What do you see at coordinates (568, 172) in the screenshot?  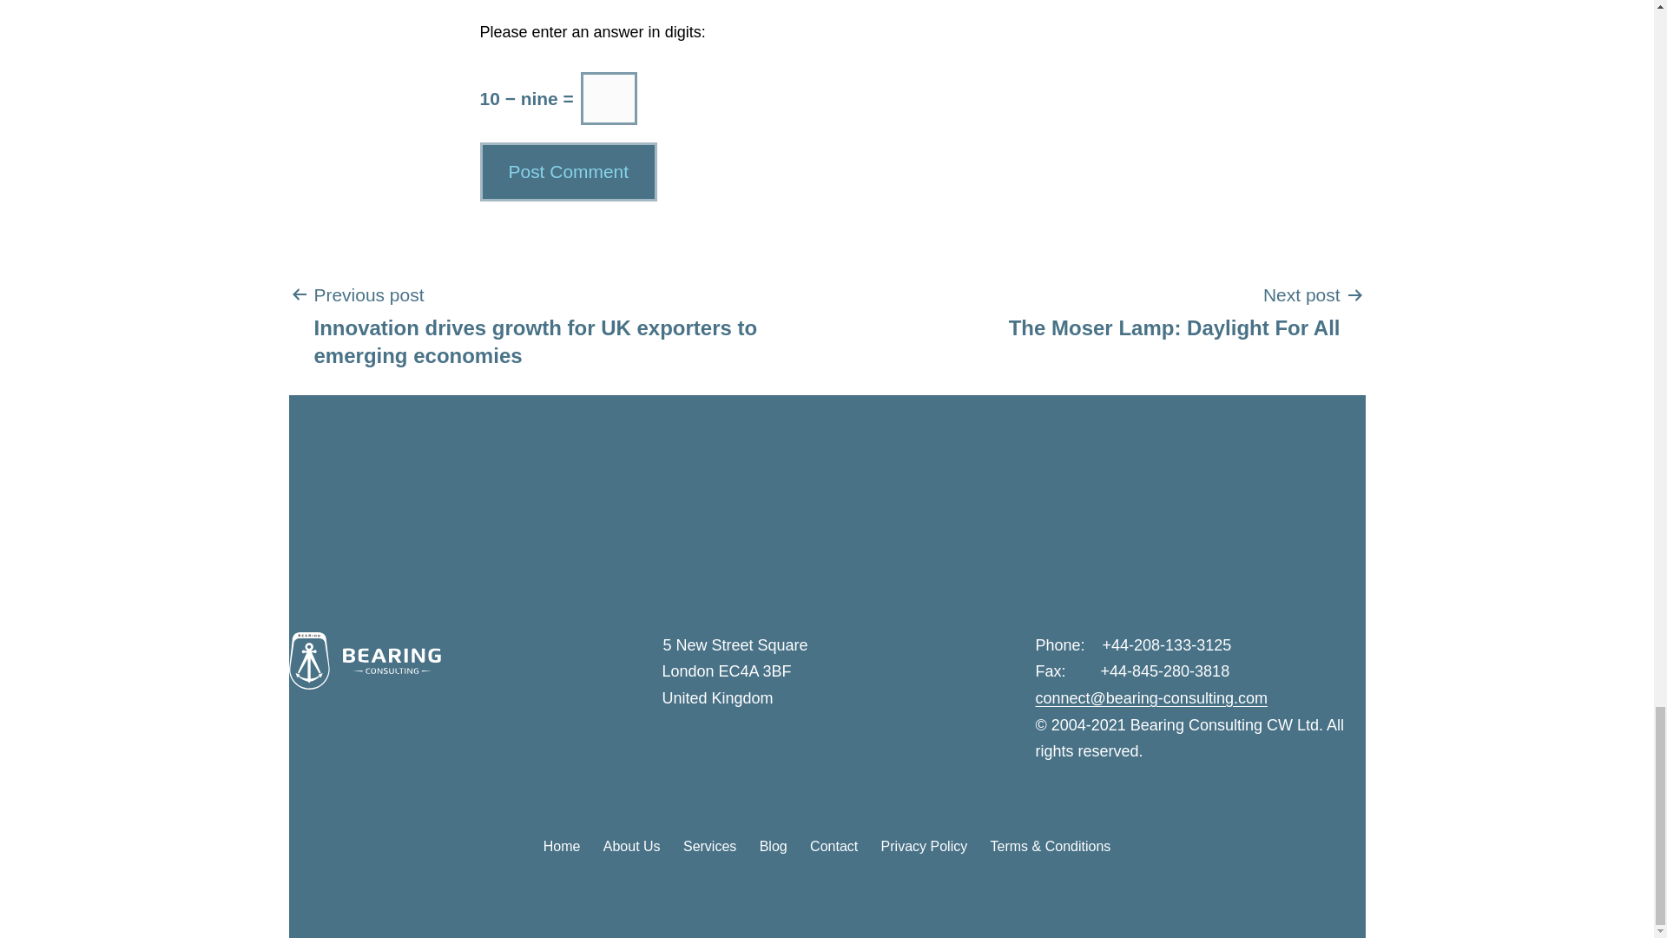 I see `Contact` at bounding box center [568, 172].